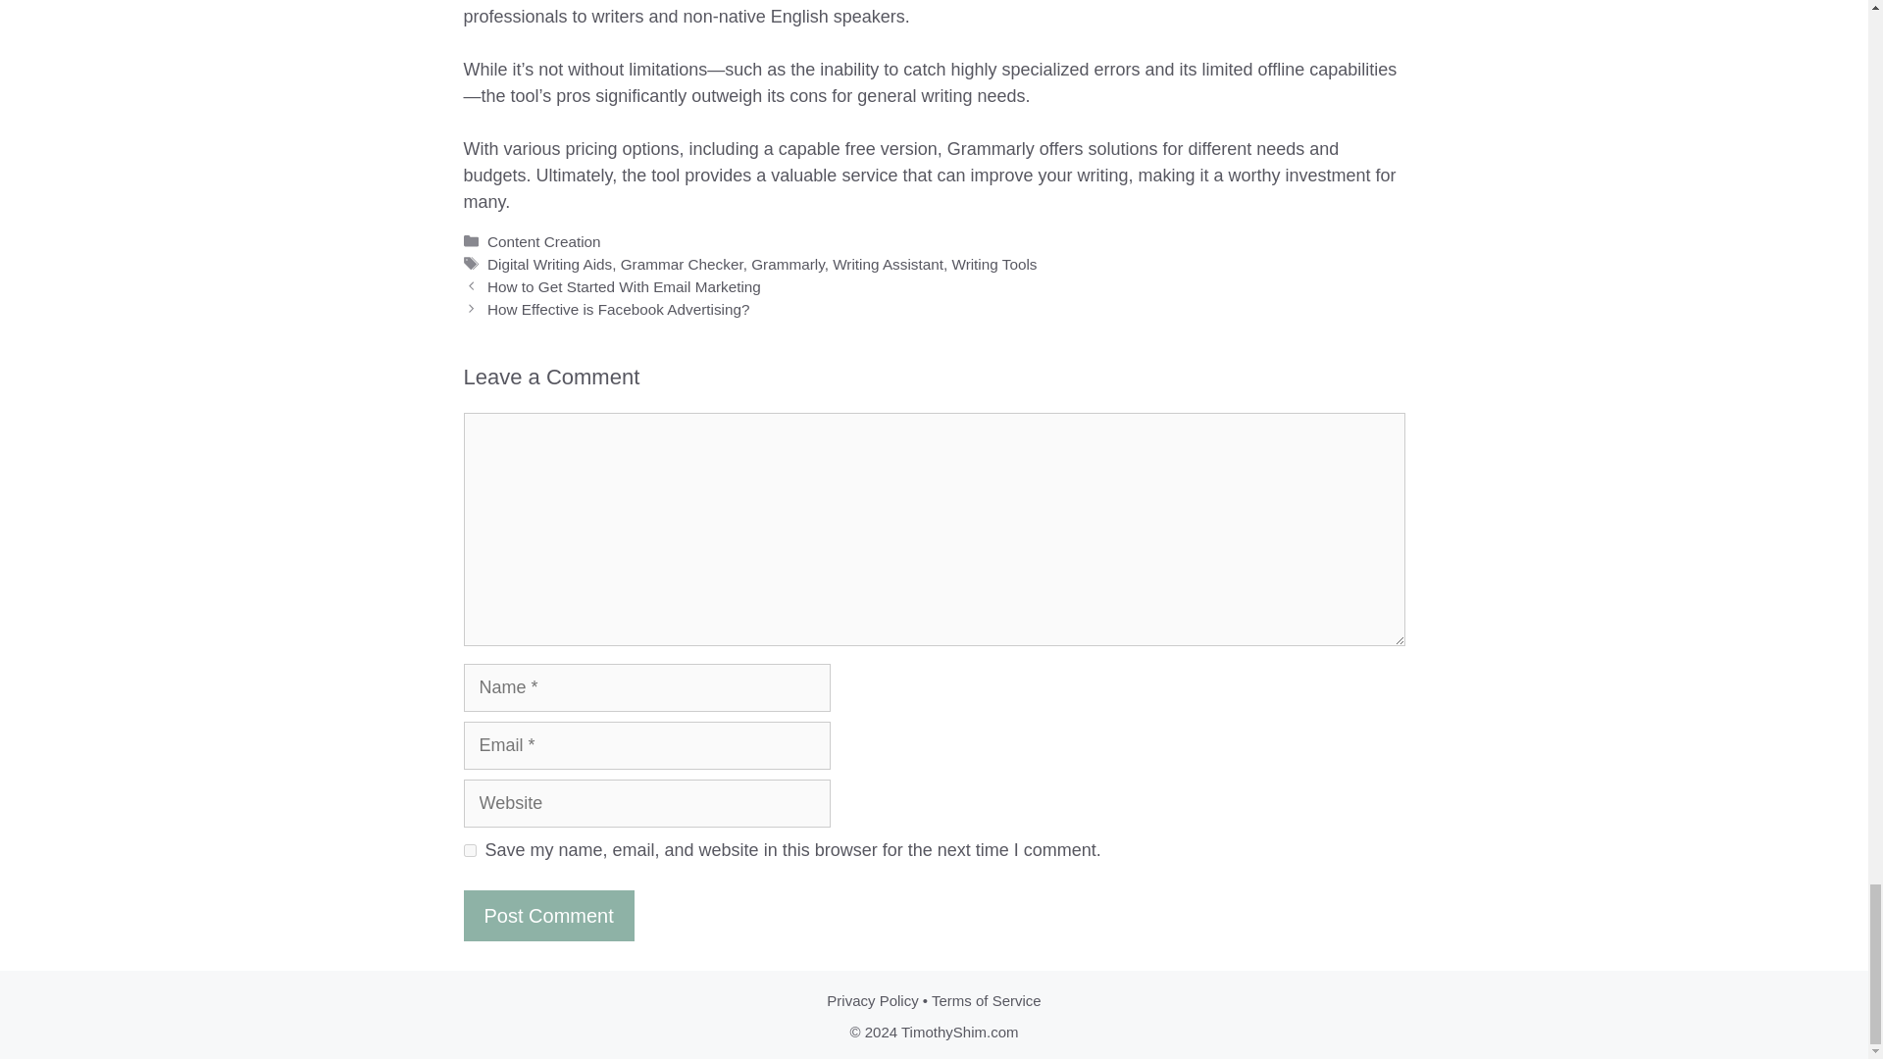 The image size is (1883, 1059). What do you see at coordinates (543, 241) in the screenshot?
I see `Content Creation` at bounding box center [543, 241].